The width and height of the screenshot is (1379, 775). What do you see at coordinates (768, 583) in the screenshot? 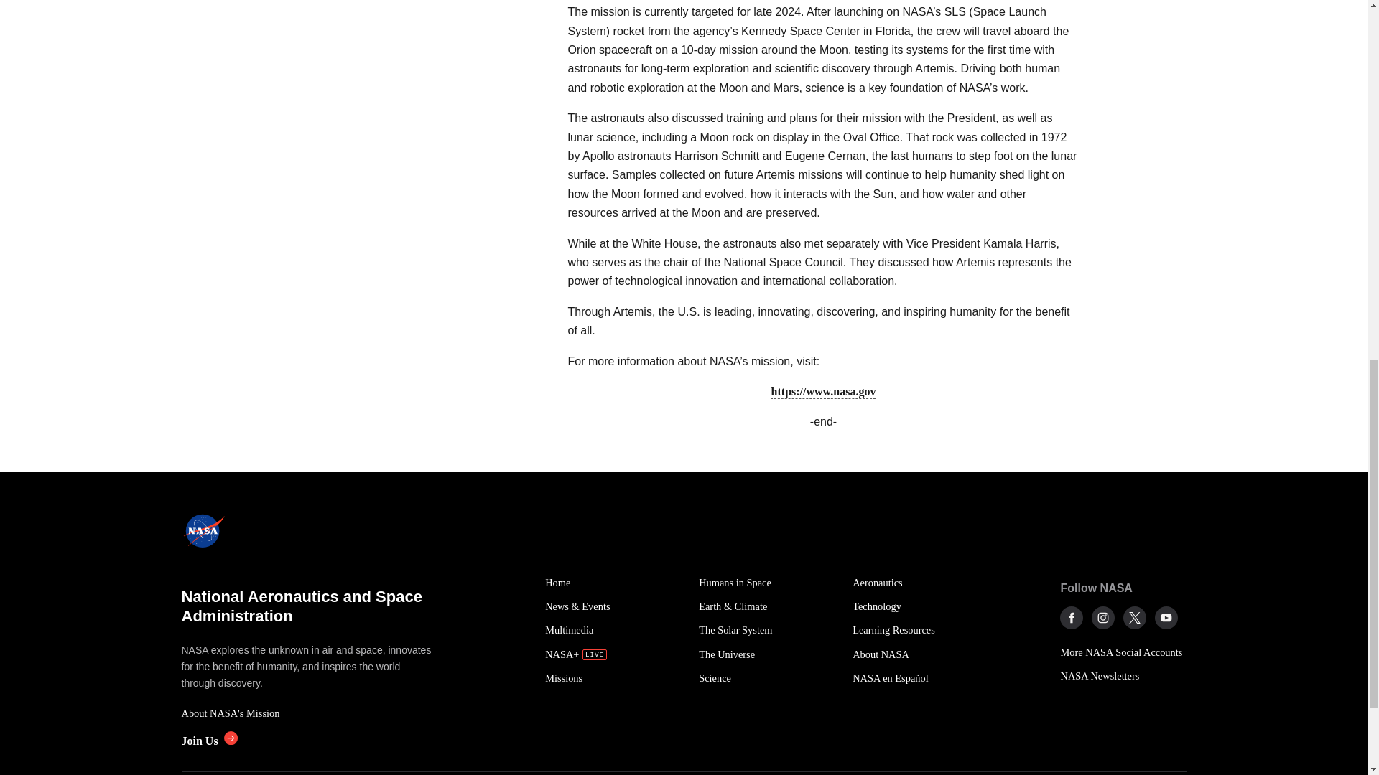
I see `Humans in Space` at bounding box center [768, 583].